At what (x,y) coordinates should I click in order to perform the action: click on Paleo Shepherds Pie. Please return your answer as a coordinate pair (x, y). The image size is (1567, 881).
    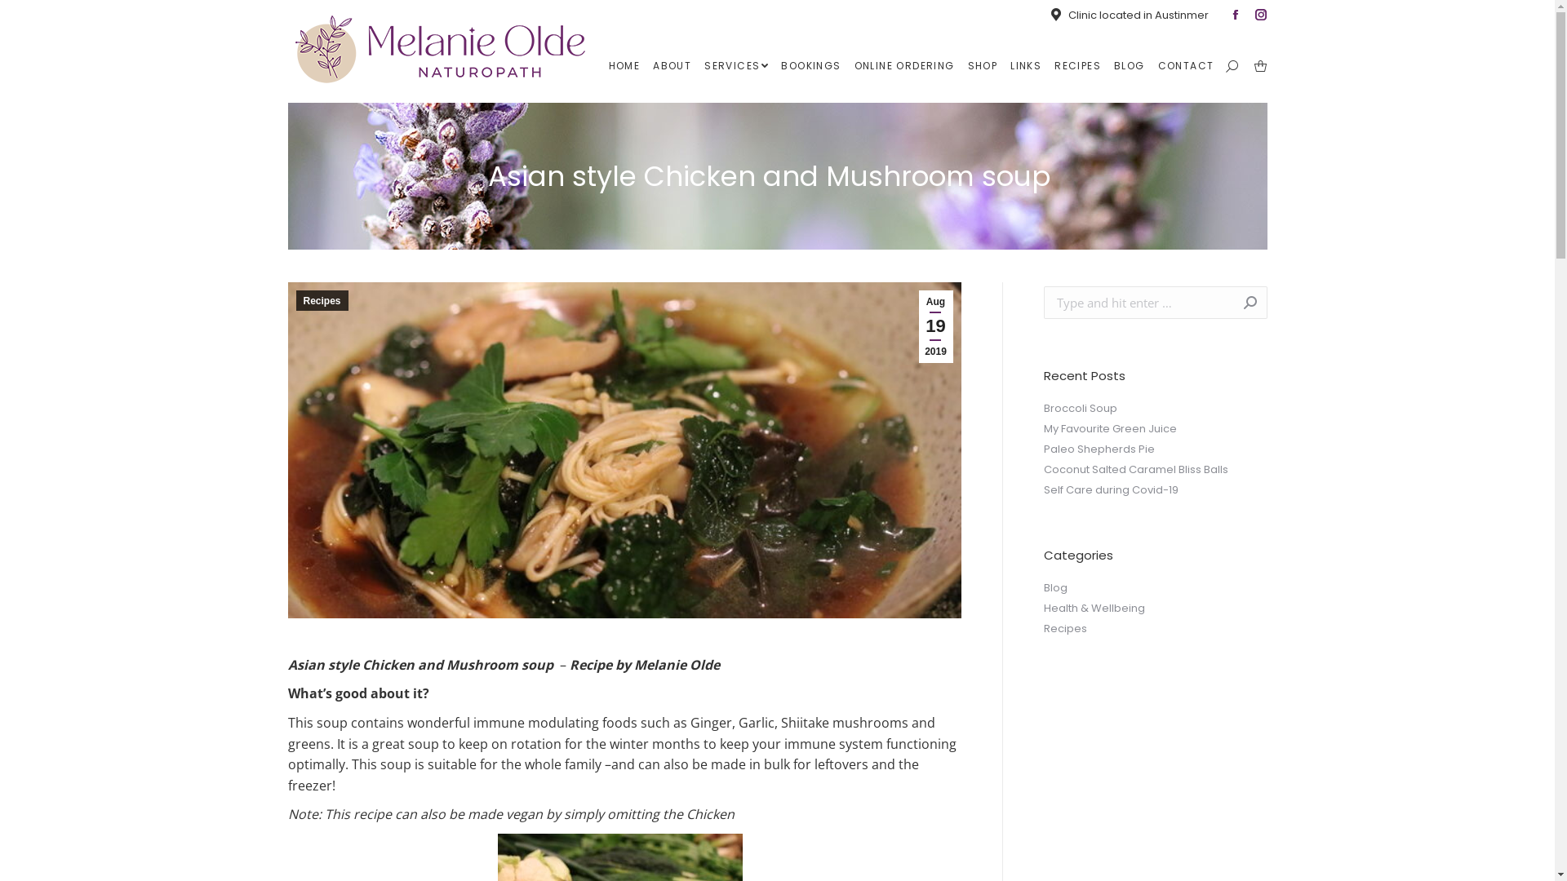
    Looking at the image, I should click on (1099, 449).